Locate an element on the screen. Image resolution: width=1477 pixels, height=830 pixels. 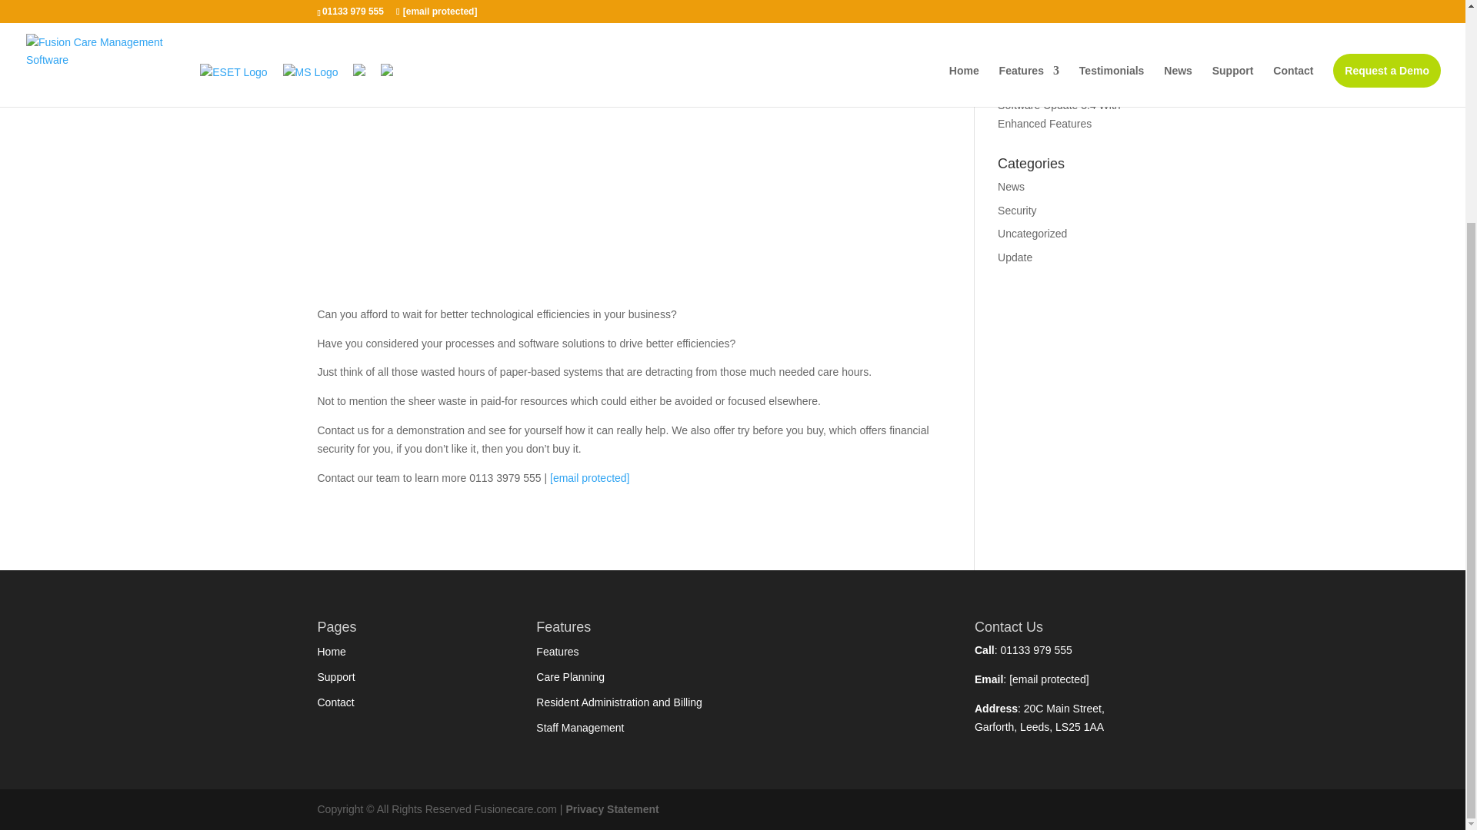
A New Era in Social Care for Digital Health Care Management is located at coordinates (1066, 45).